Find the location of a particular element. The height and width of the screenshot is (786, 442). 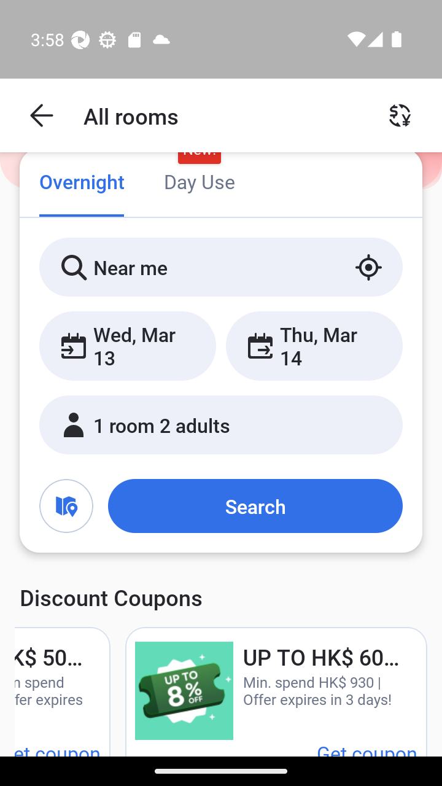

Thu, Mar 14 is located at coordinates (314, 345).